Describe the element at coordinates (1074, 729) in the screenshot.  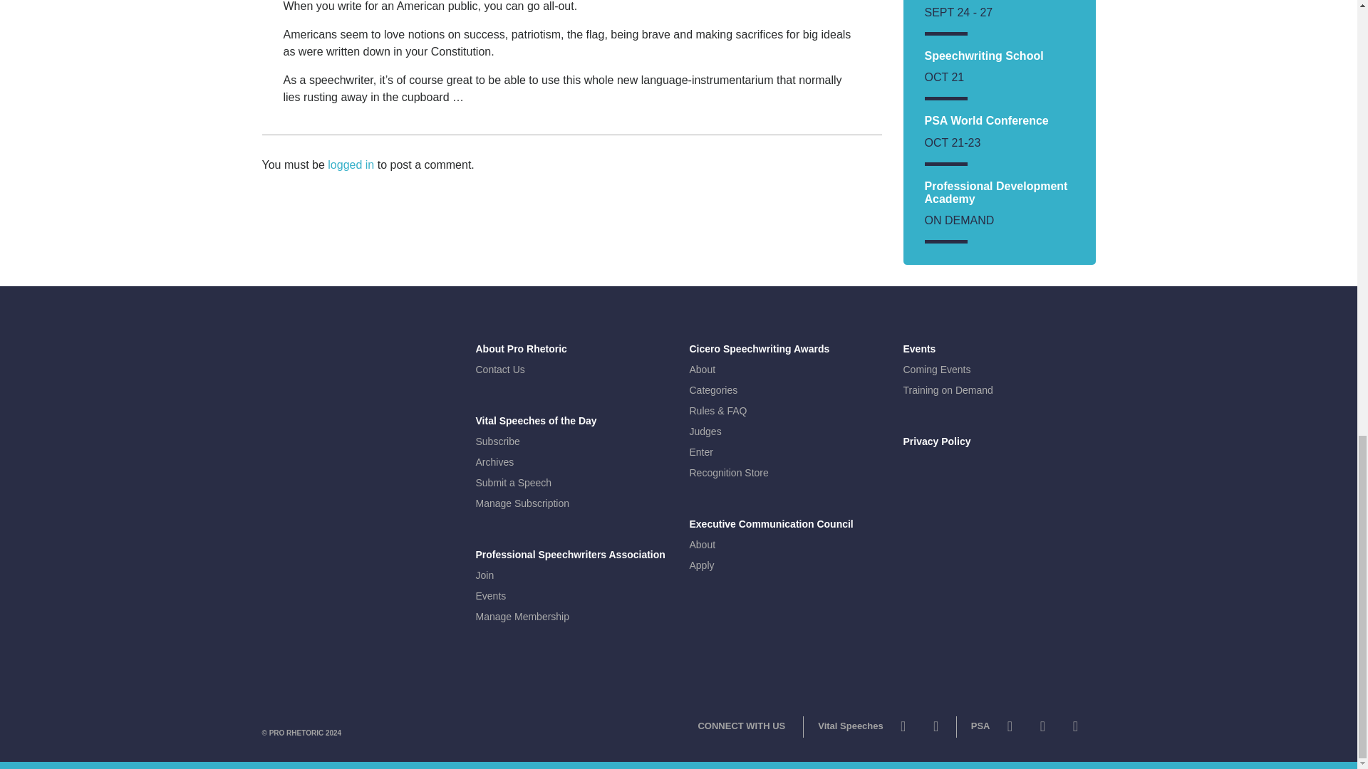
I see `LinkedIn` at that location.